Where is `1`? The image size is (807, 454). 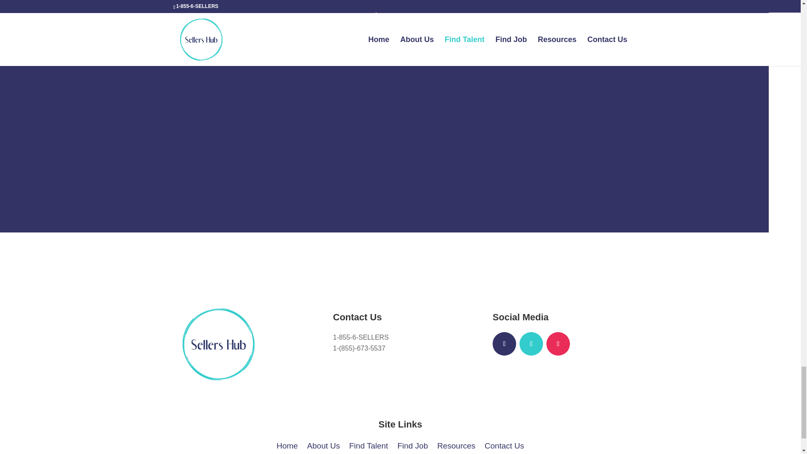
1 is located at coordinates (373, 56).